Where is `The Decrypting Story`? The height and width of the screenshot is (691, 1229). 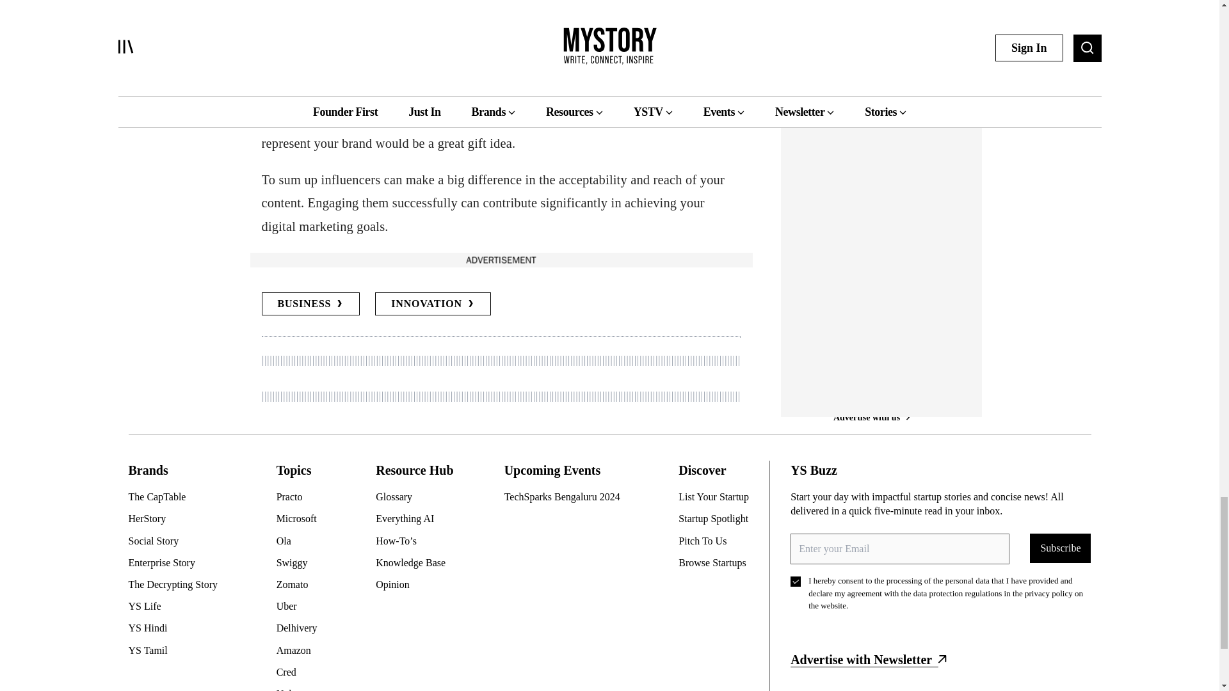
The Decrypting Story is located at coordinates (177, 584).